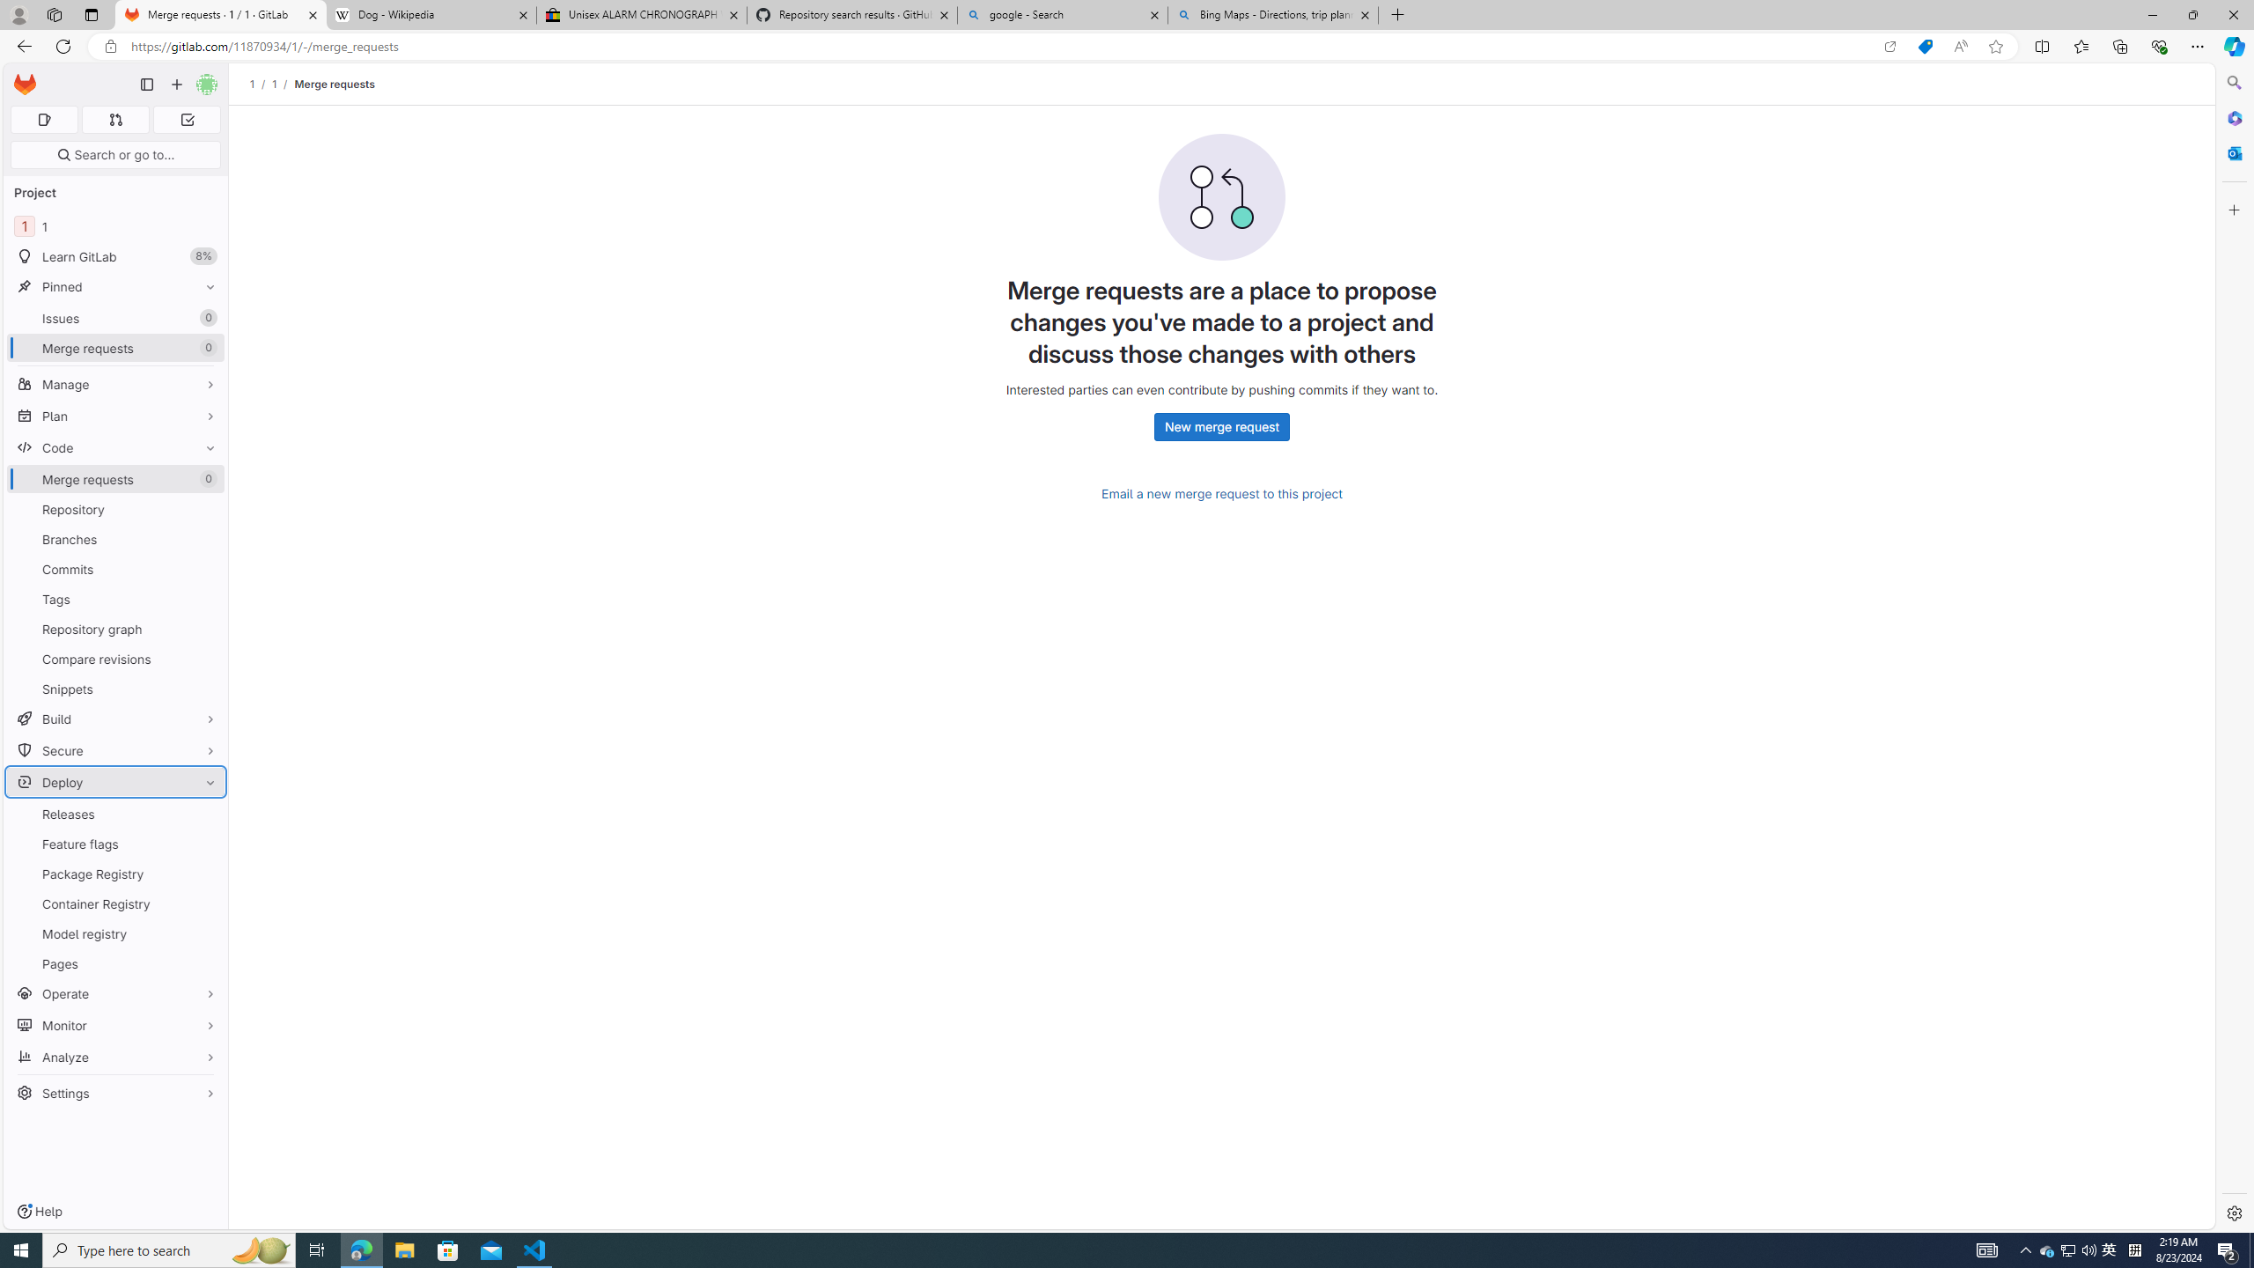 This screenshot has width=2254, height=1268. Describe the element at coordinates (116, 814) in the screenshot. I see `Releases` at that location.